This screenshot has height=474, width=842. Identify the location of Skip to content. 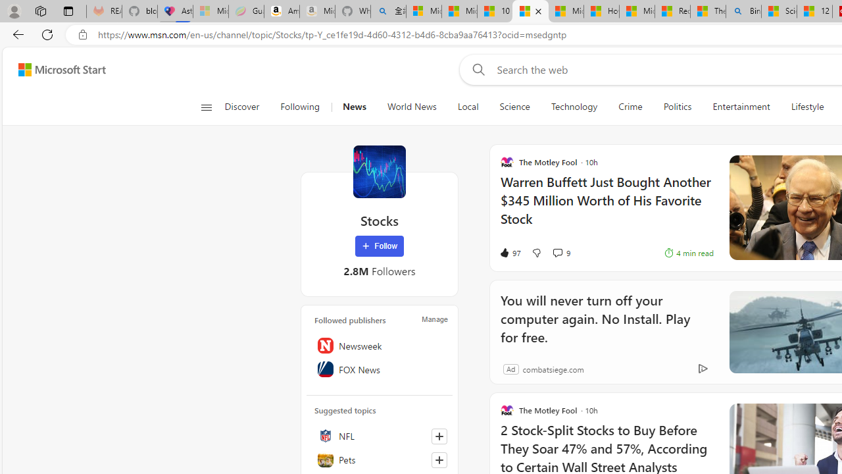
(57, 70).